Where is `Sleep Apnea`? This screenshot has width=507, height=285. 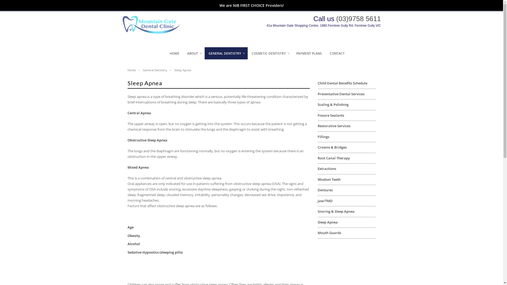
Sleep Apnea is located at coordinates (185, 70).